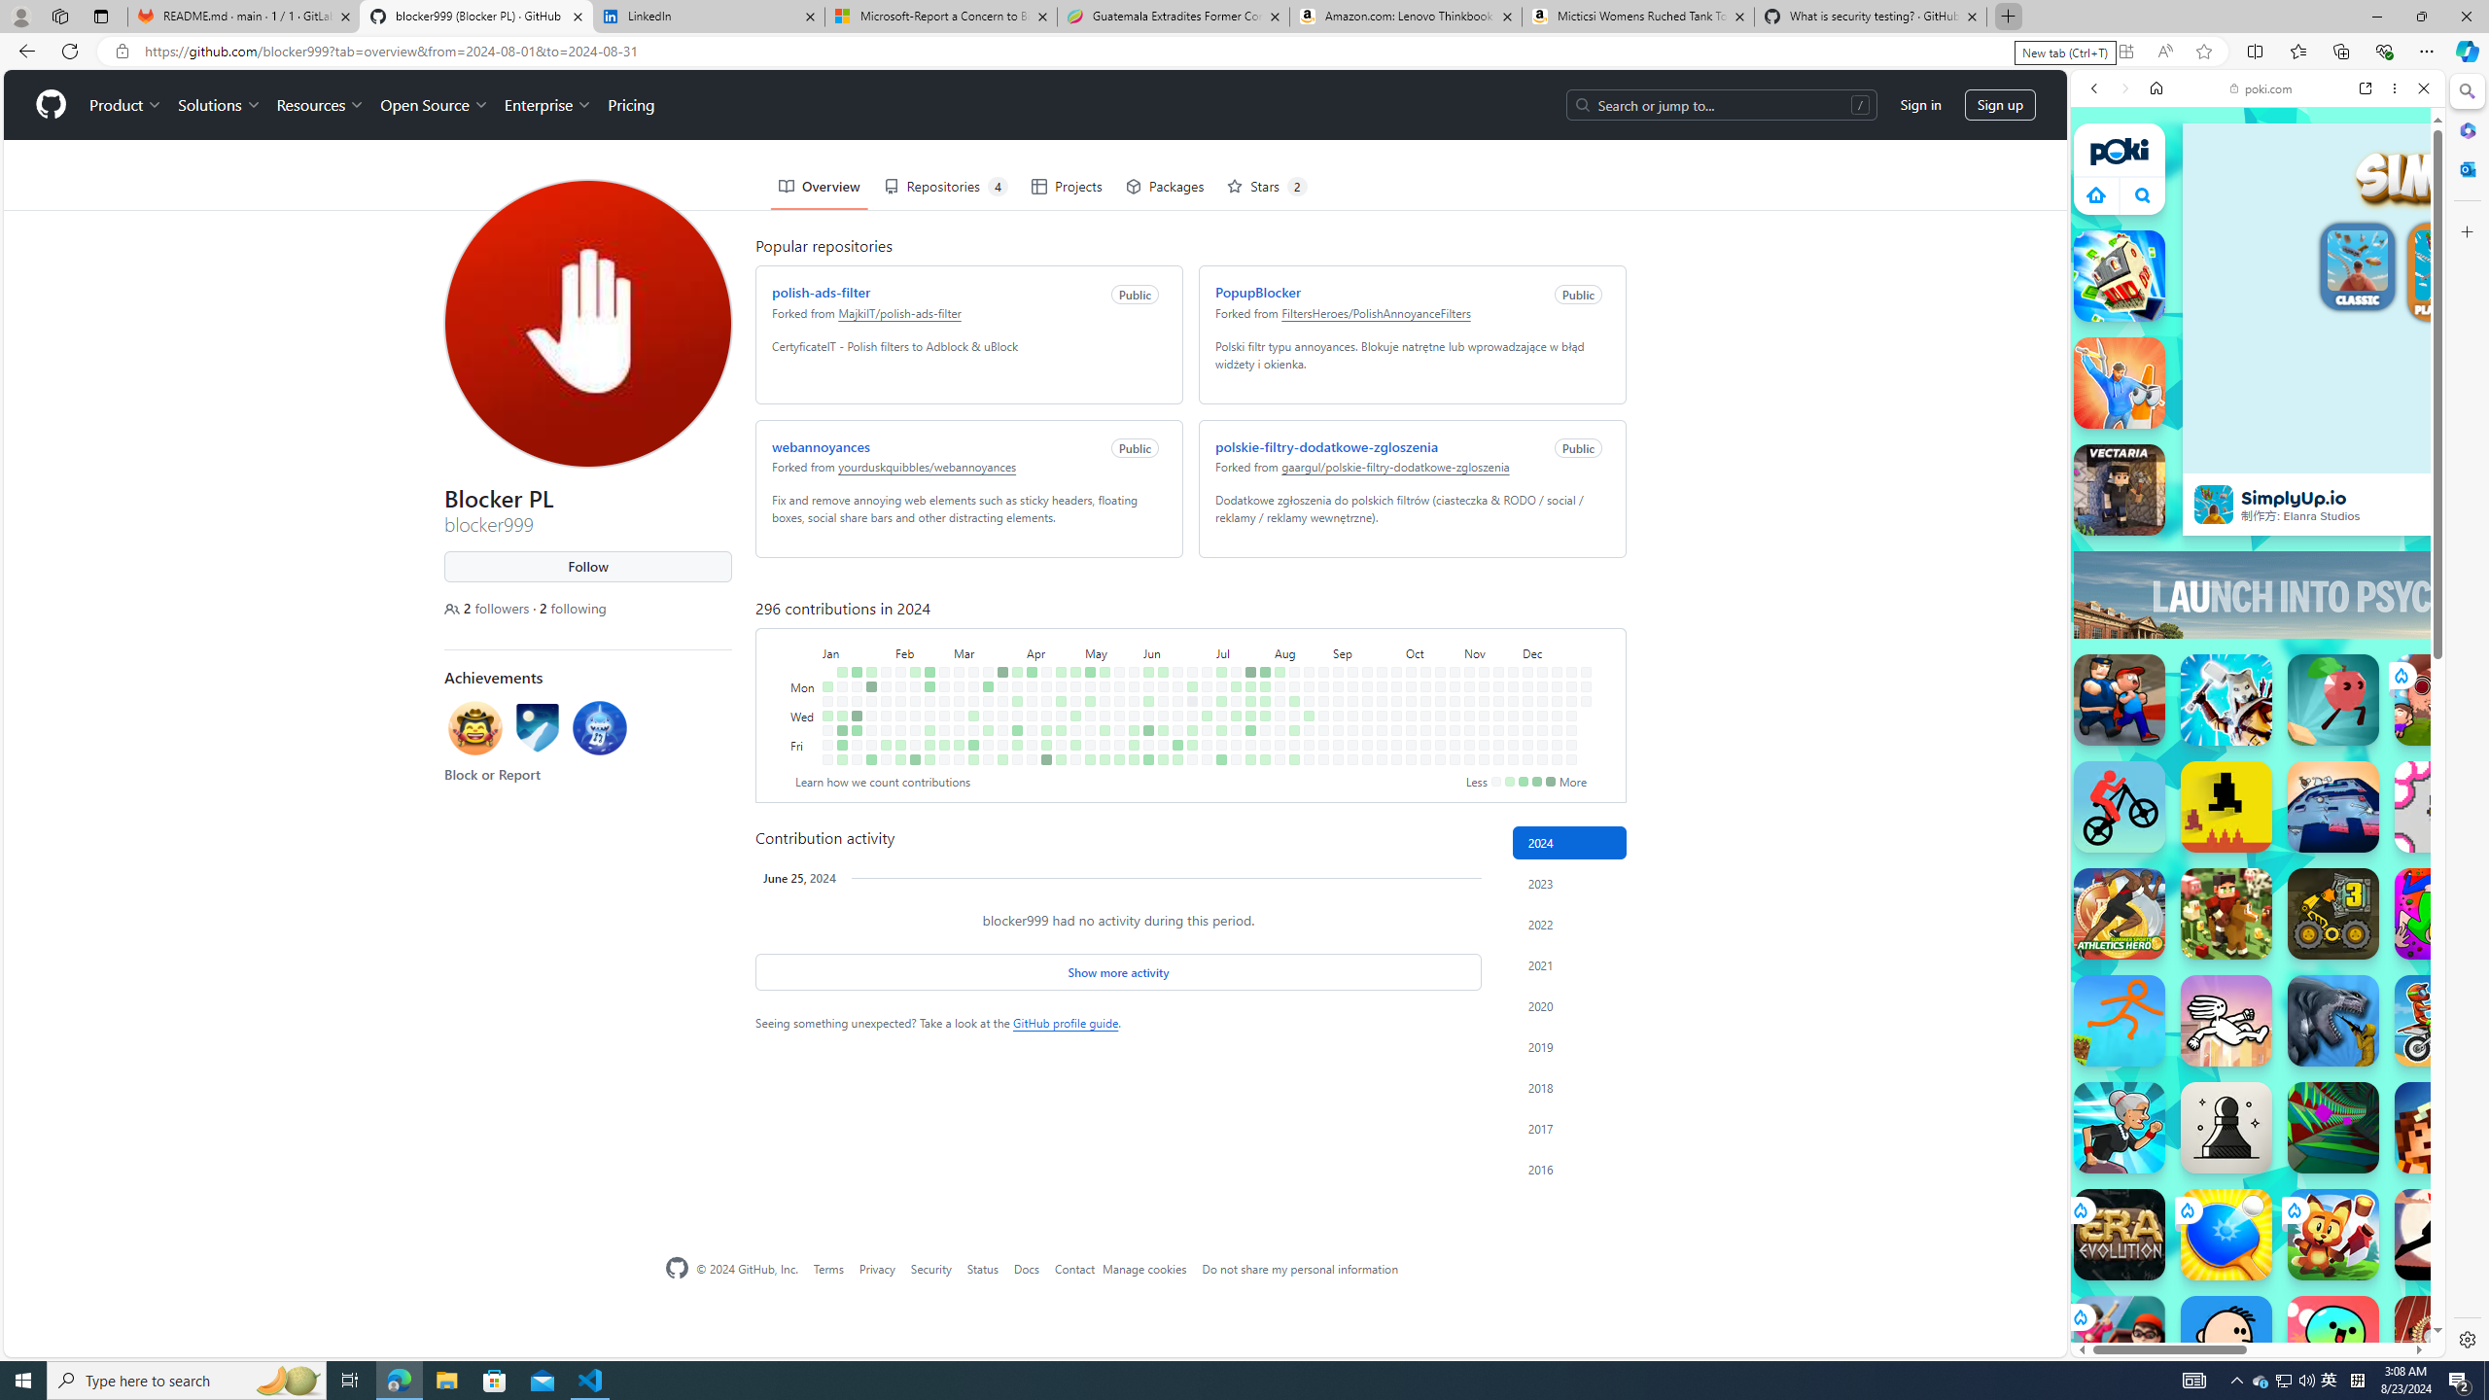 The height and width of the screenshot is (1400, 2489). What do you see at coordinates (1192, 716) in the screenshot?
I see `No contributions on June 26th.` at bounding box center [1192, 716].